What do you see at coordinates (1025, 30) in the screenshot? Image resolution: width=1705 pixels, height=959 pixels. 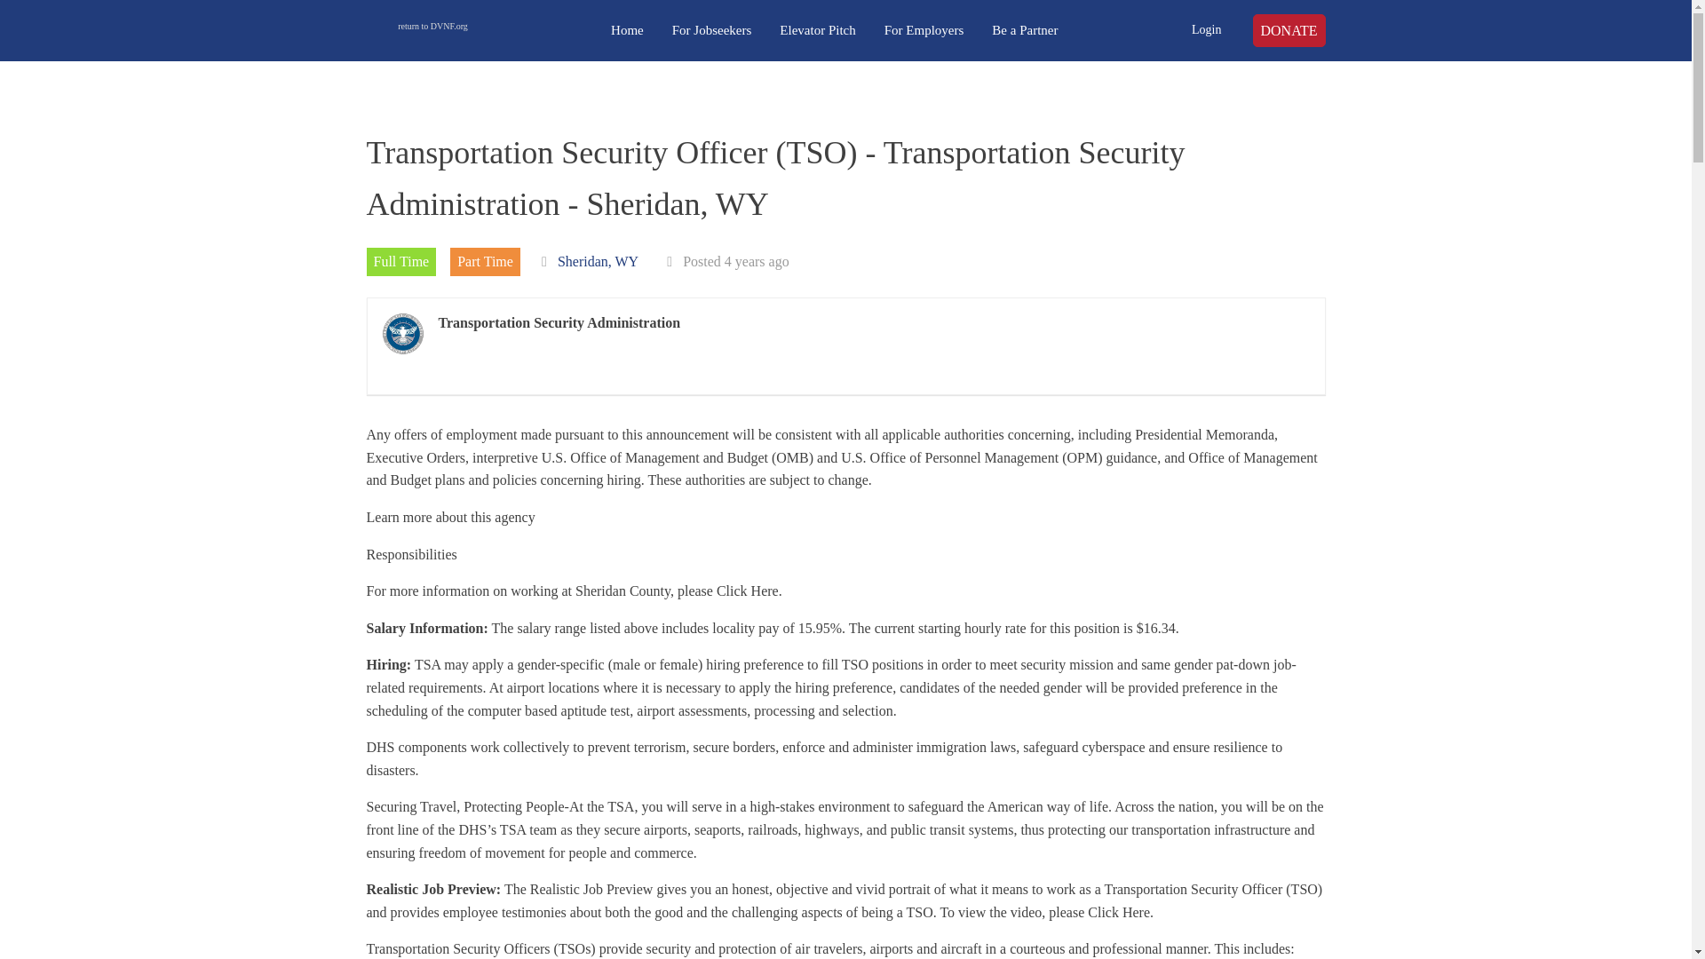 I see `Be a Partner` at bounding box center [1025, 30].